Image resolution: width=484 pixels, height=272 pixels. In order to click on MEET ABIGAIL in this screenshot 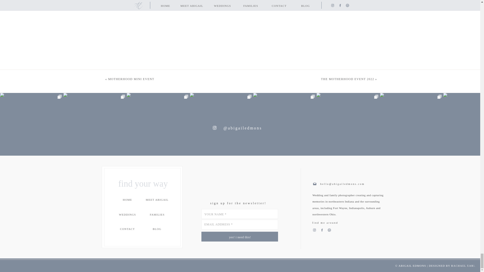, I will do `click(157, 200)`.